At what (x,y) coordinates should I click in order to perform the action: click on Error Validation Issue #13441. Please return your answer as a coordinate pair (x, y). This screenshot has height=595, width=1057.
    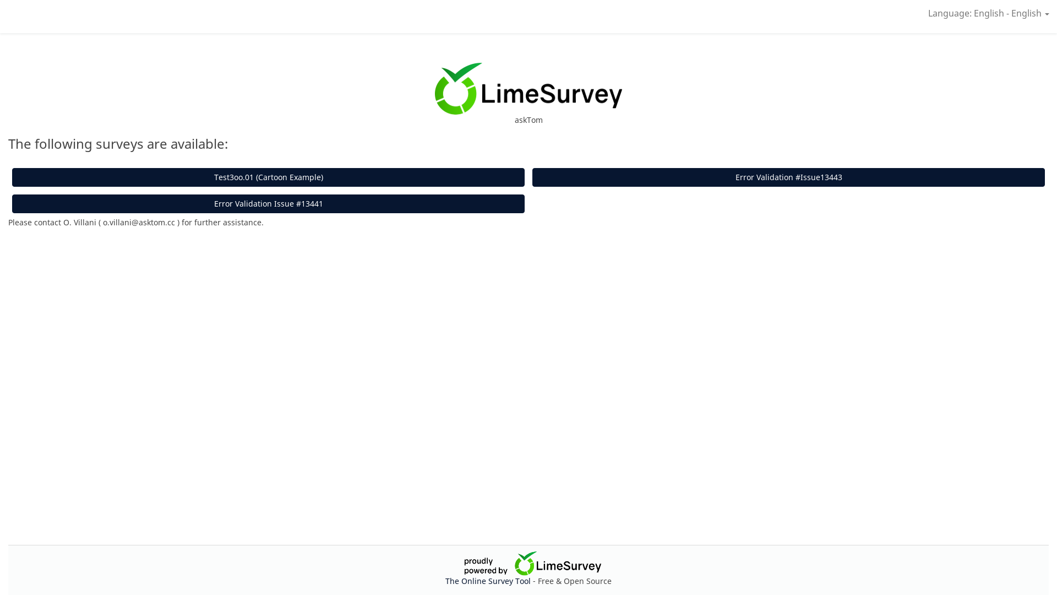
    Looking at the image, I should click on (269, 204).